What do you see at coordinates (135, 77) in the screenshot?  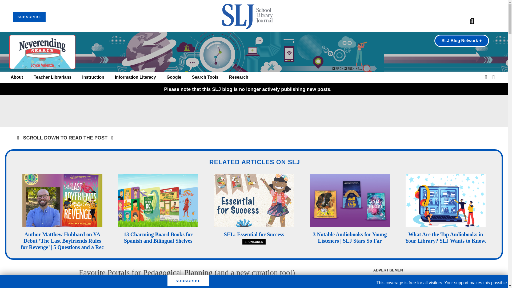 I see `Information Literacy` at bounding box center [135, 77].